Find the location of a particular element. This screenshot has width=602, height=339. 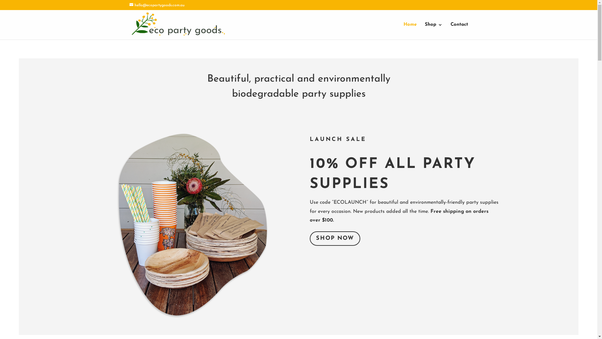

SHOP NOW is located at coordinates (335, 239).